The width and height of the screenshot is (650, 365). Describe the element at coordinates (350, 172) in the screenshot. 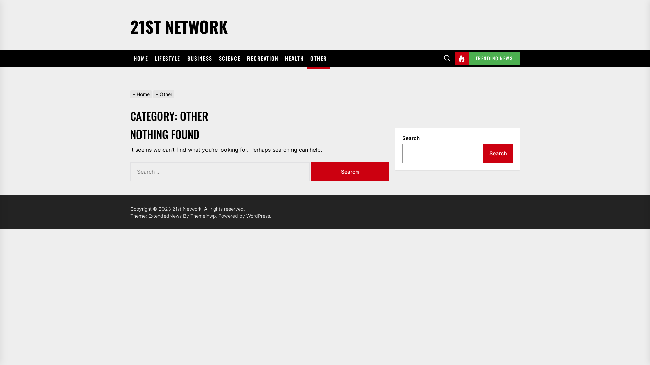

I see `Search` at that location.